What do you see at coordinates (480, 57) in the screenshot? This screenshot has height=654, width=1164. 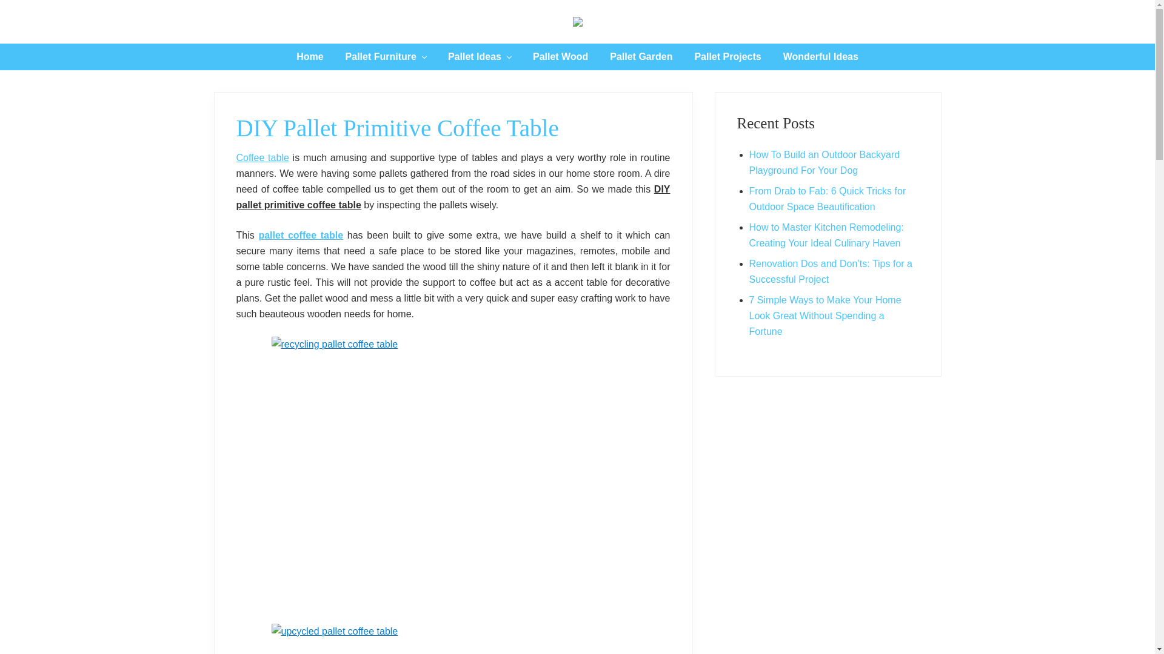 I see `Pallet Ideas` at bounding box center [480, 57].